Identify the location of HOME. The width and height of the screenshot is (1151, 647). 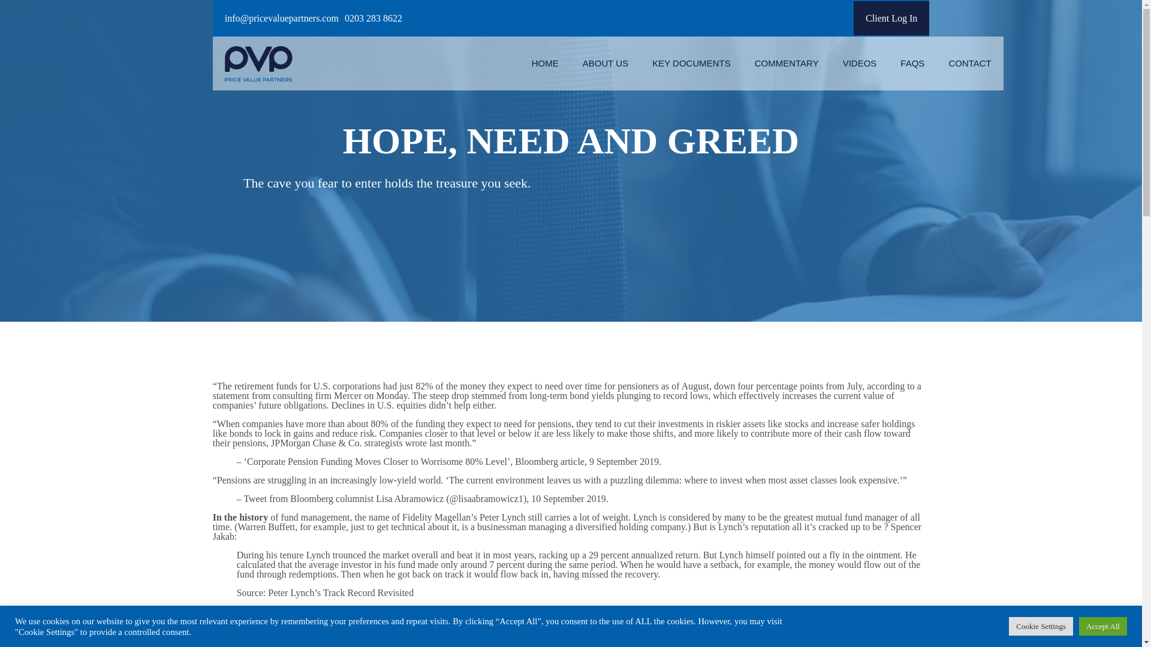
(546, 64).